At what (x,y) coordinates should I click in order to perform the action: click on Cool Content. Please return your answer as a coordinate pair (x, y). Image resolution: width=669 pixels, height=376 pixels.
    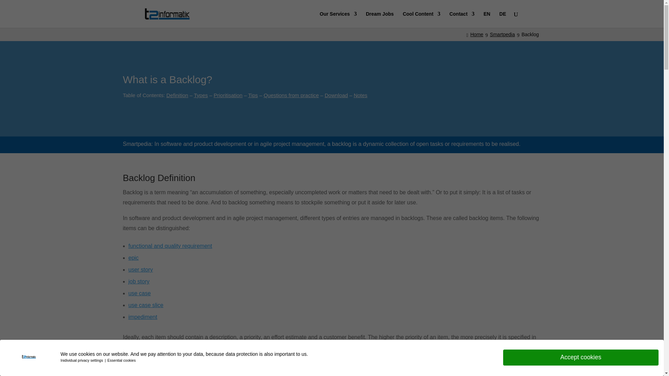
    Looking at the image, I should click on (421, 19).